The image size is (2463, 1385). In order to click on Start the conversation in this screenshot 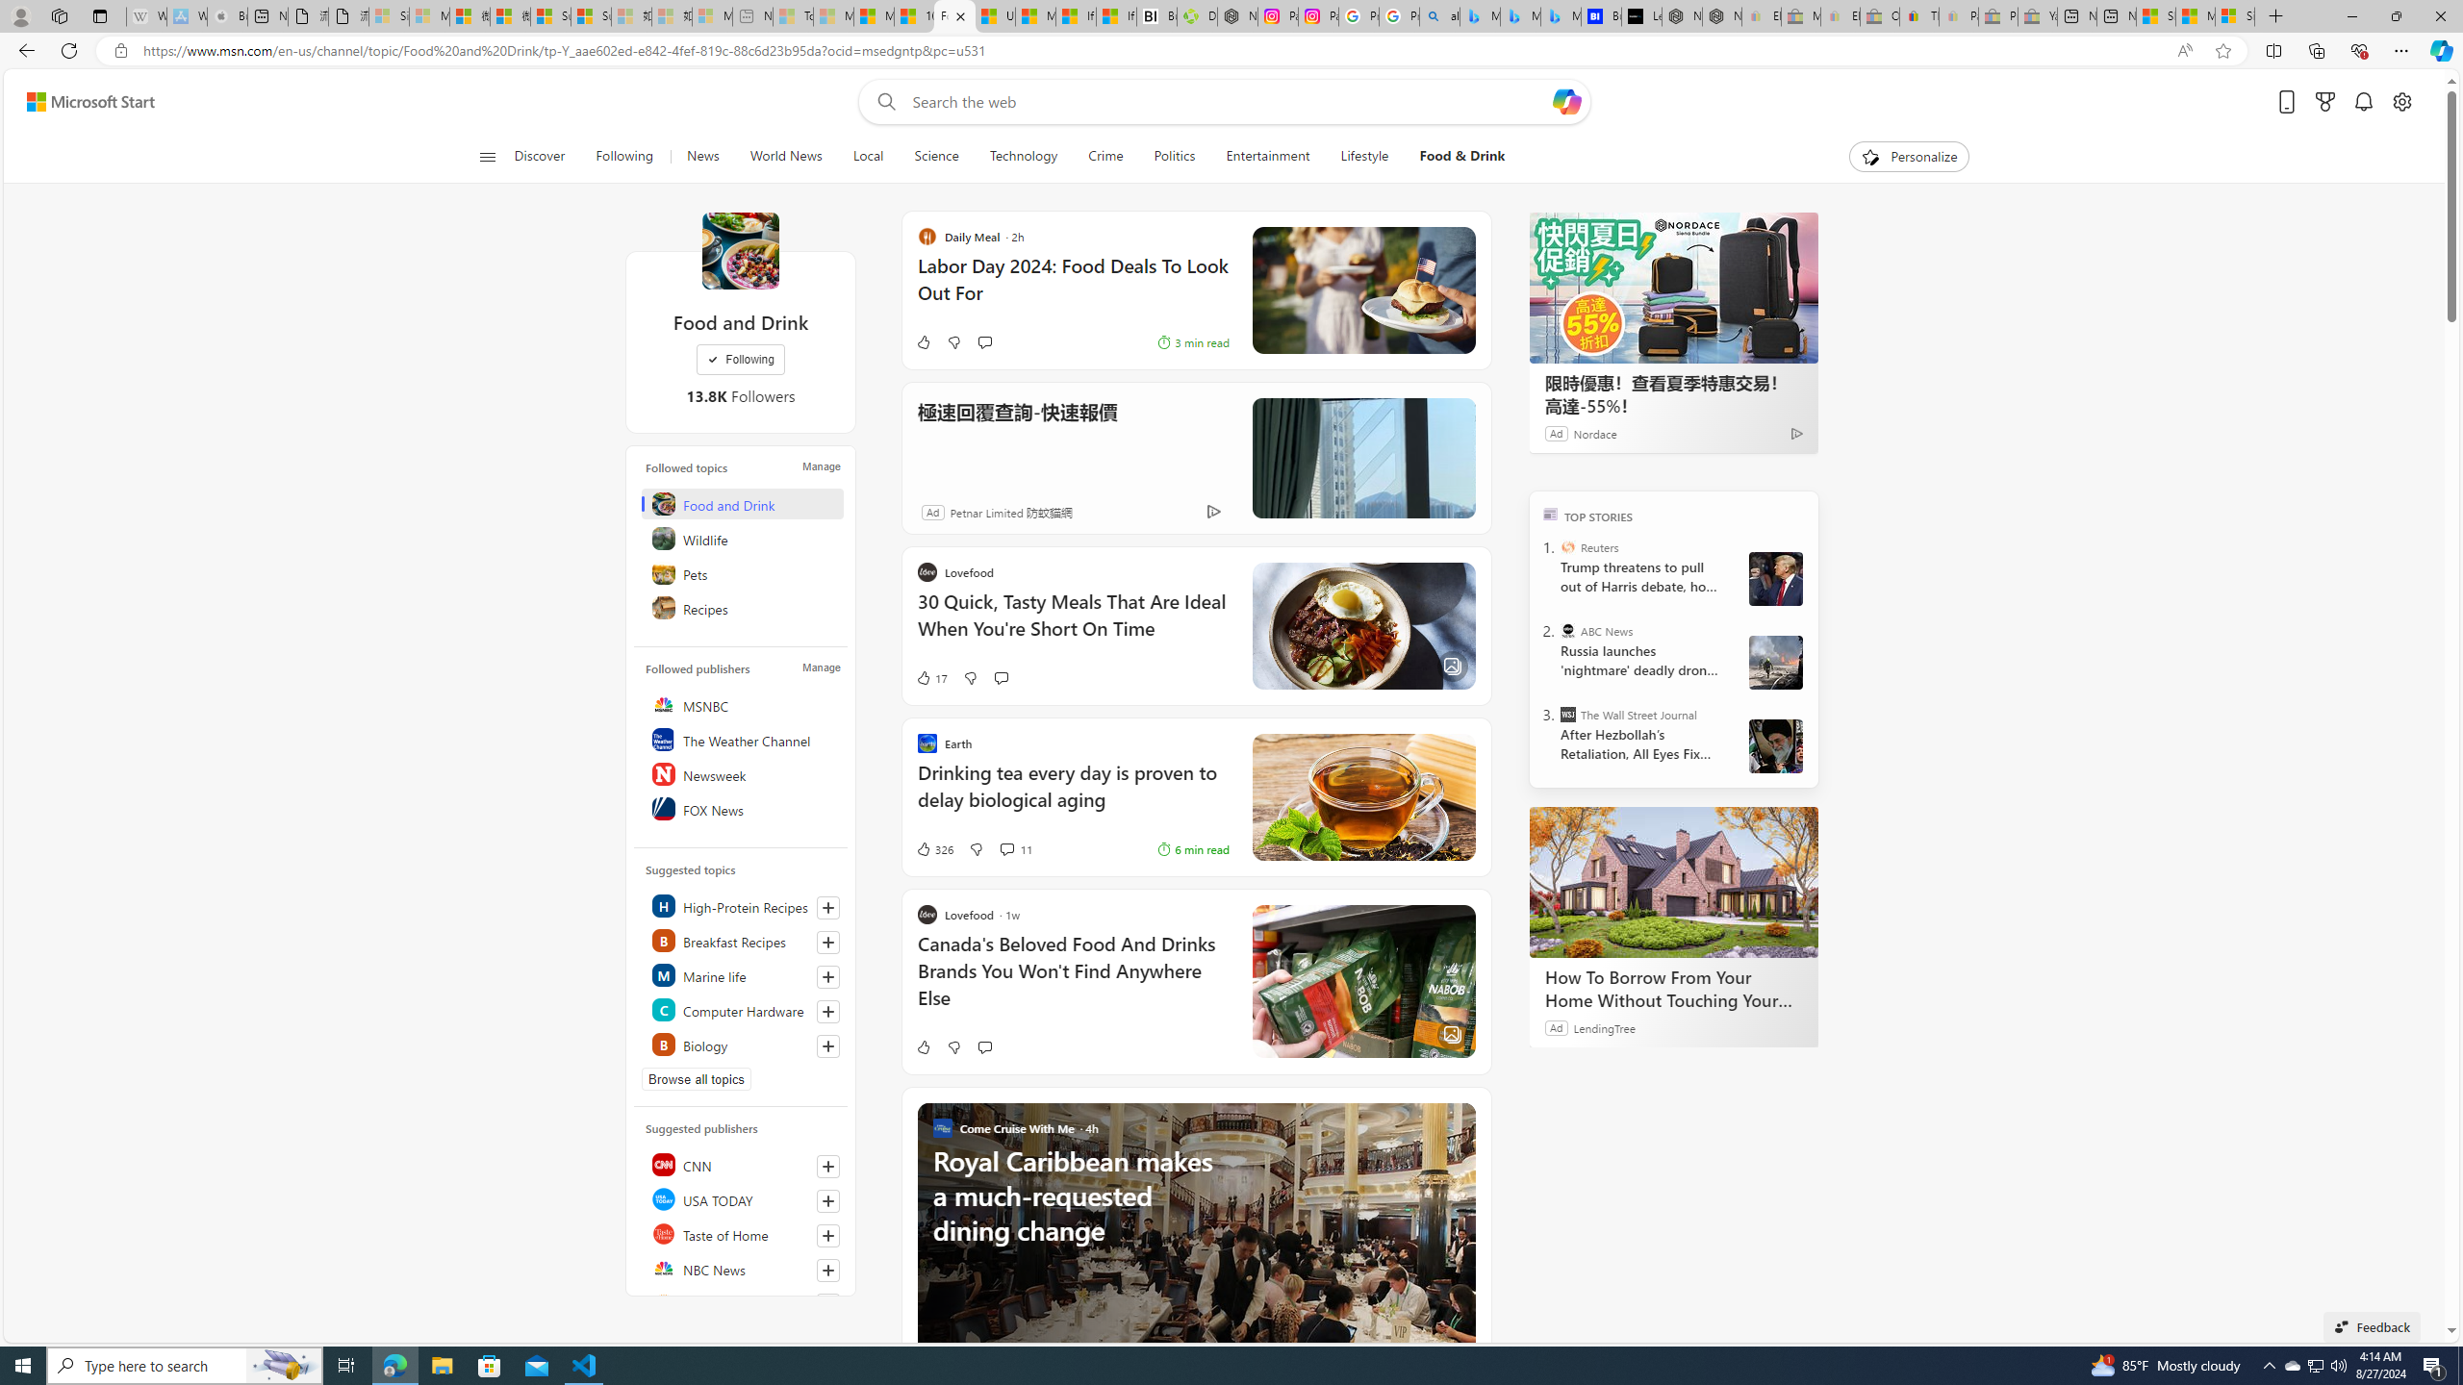, I will do `click(983, 1047)`.